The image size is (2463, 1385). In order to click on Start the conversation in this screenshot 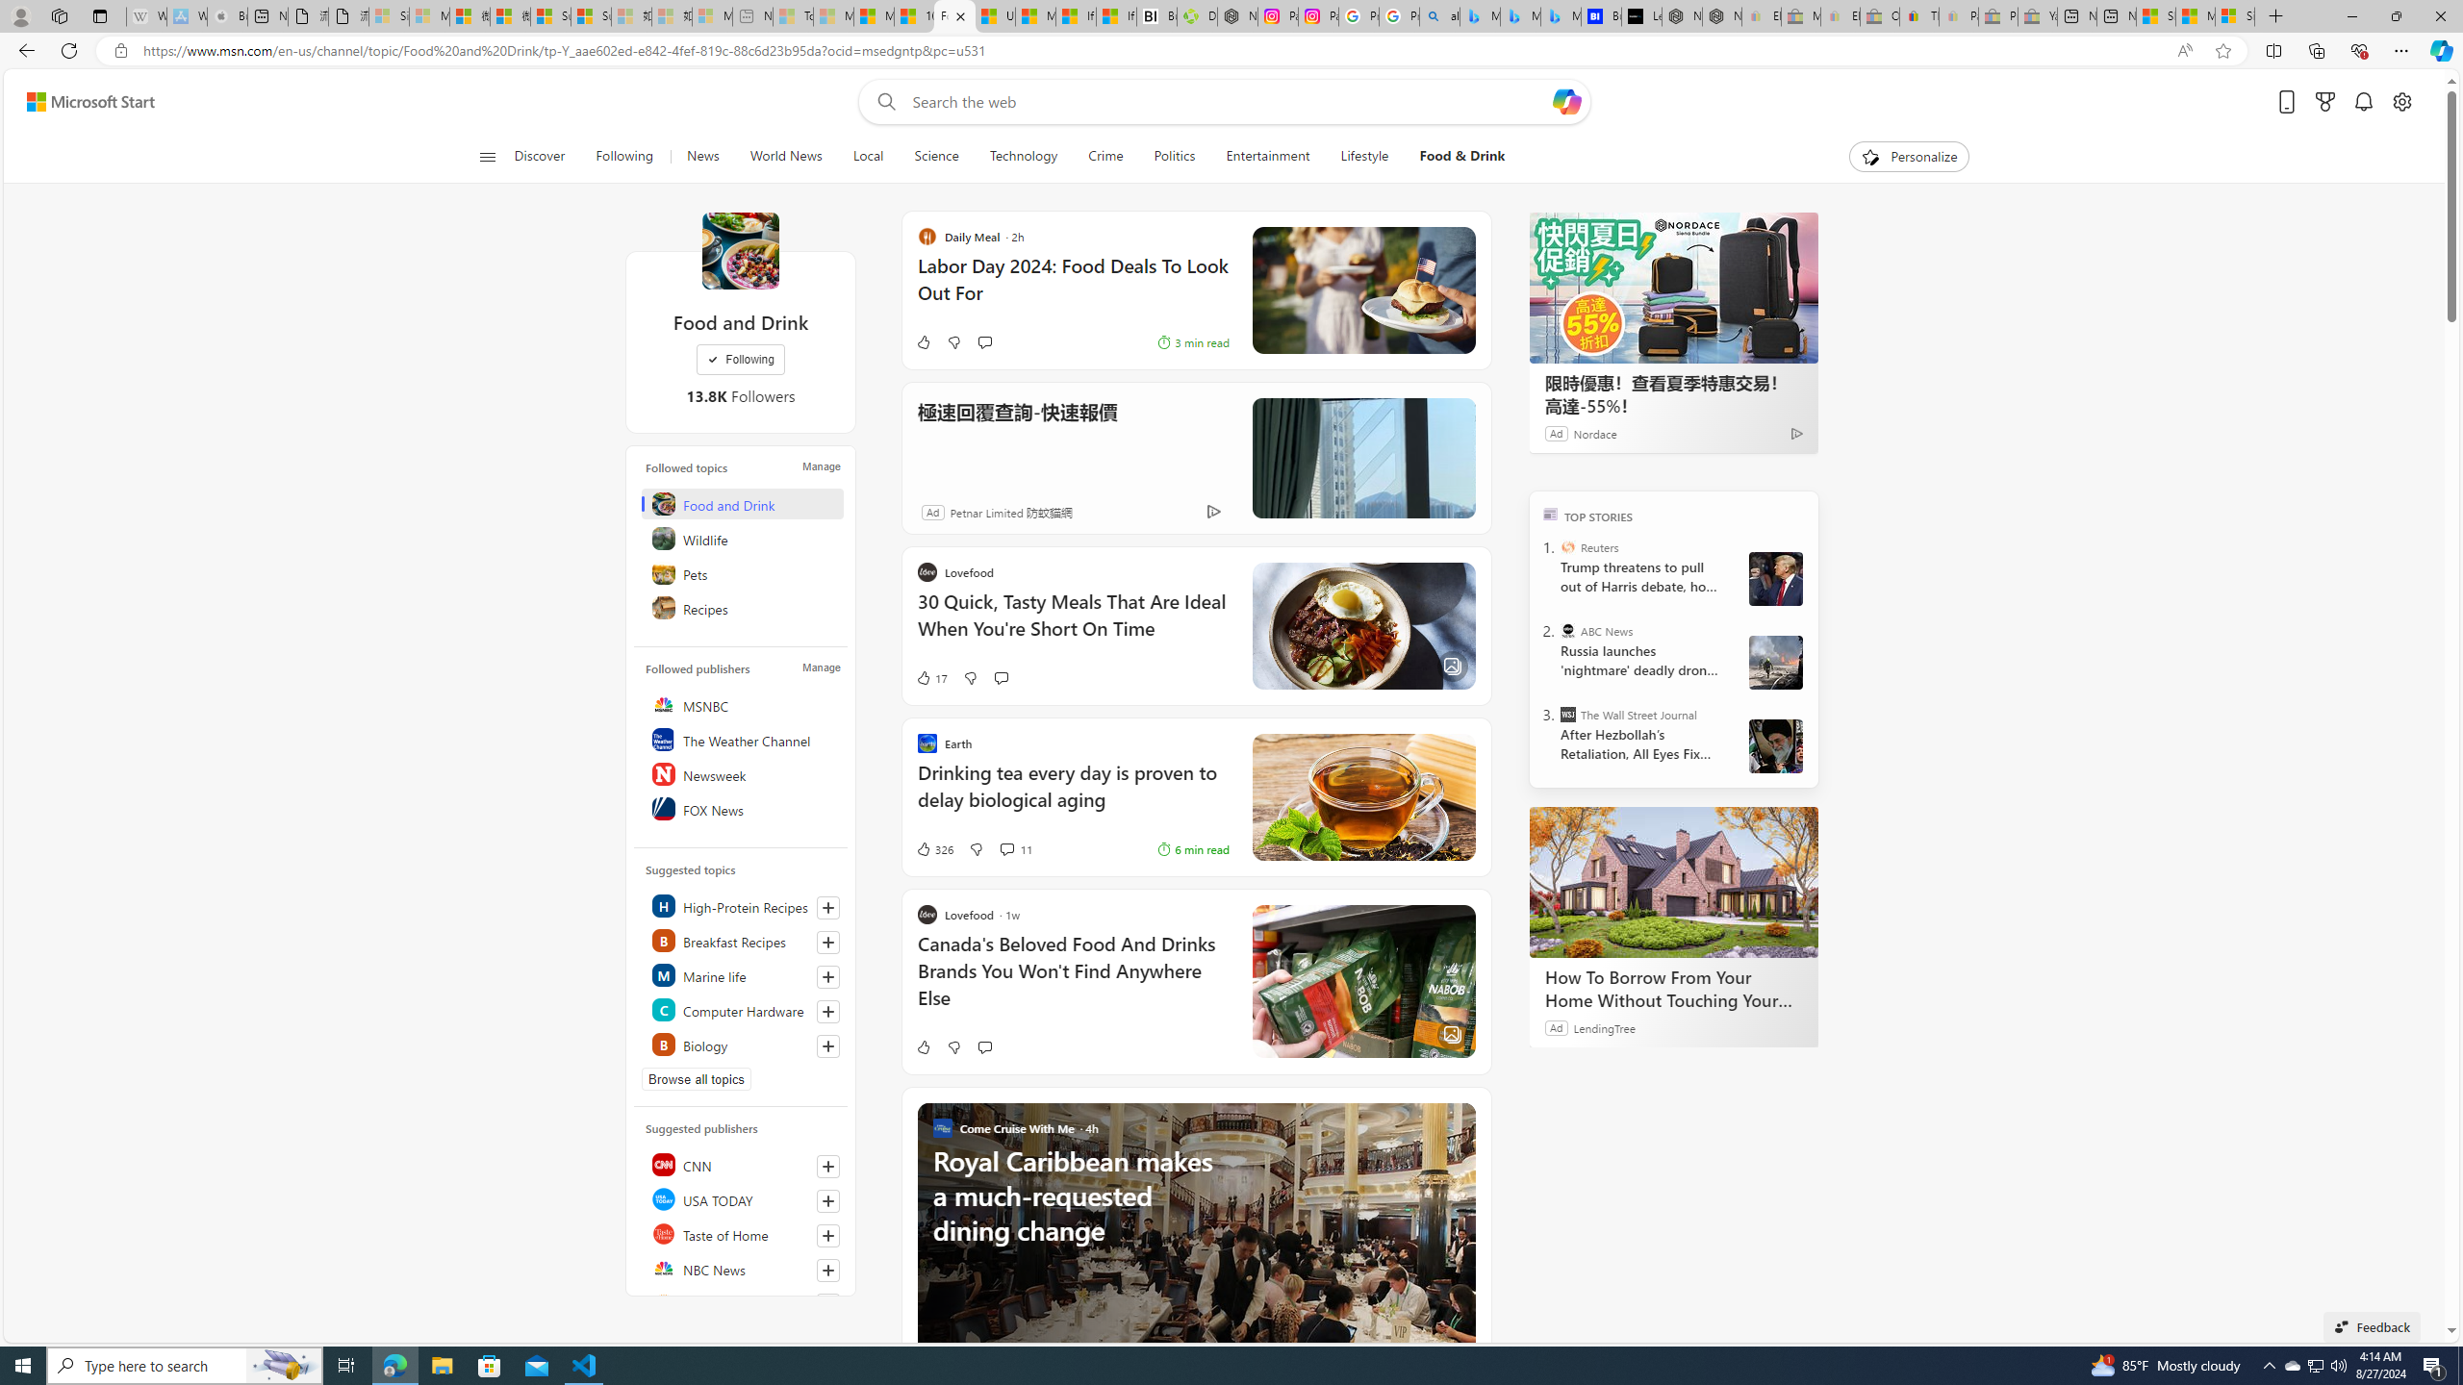, I will do `click(983, 1047)`.